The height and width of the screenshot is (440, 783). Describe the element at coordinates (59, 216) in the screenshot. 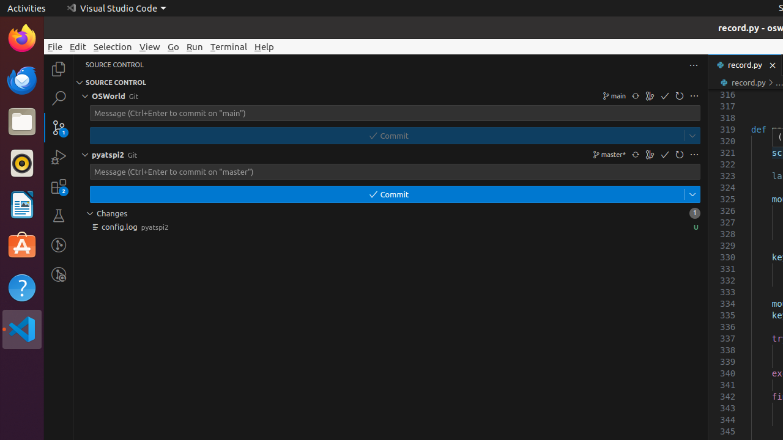

I see `Testing` at that location.